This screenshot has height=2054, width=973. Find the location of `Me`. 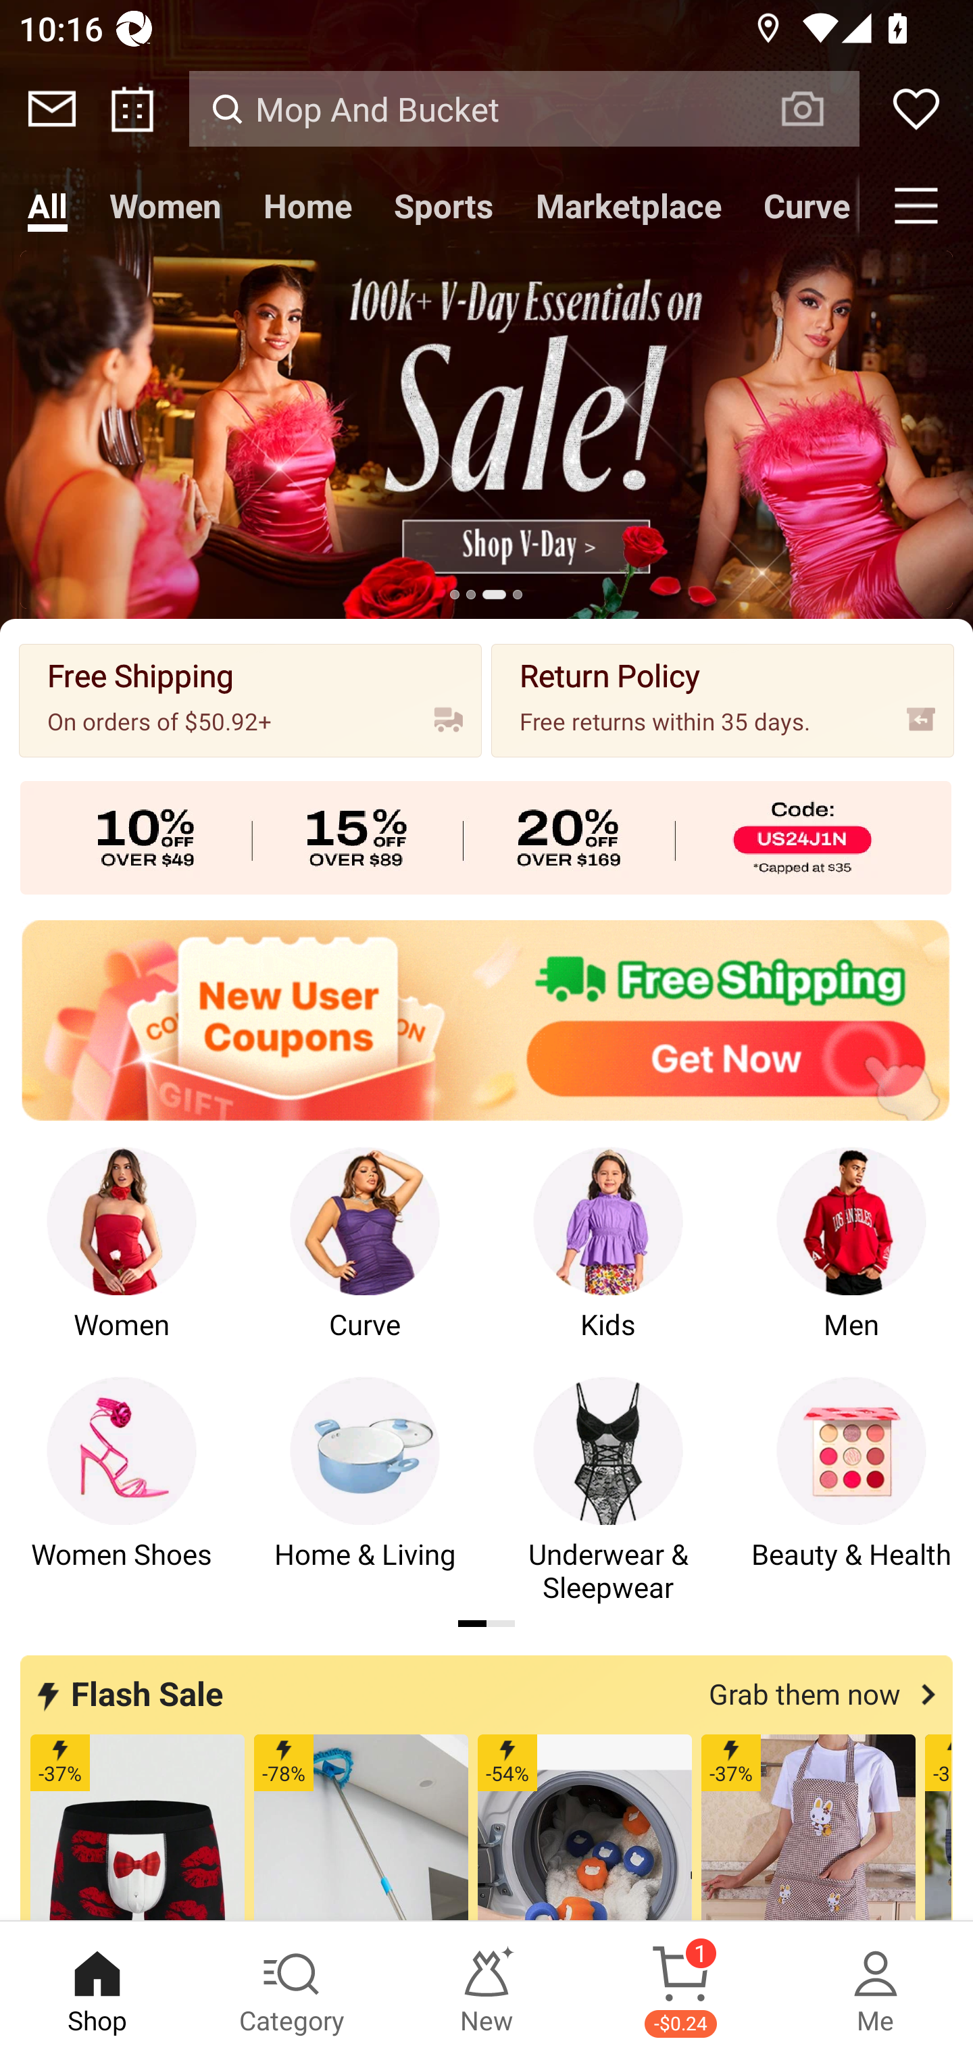

Me is located at coordinates (876, 1988).